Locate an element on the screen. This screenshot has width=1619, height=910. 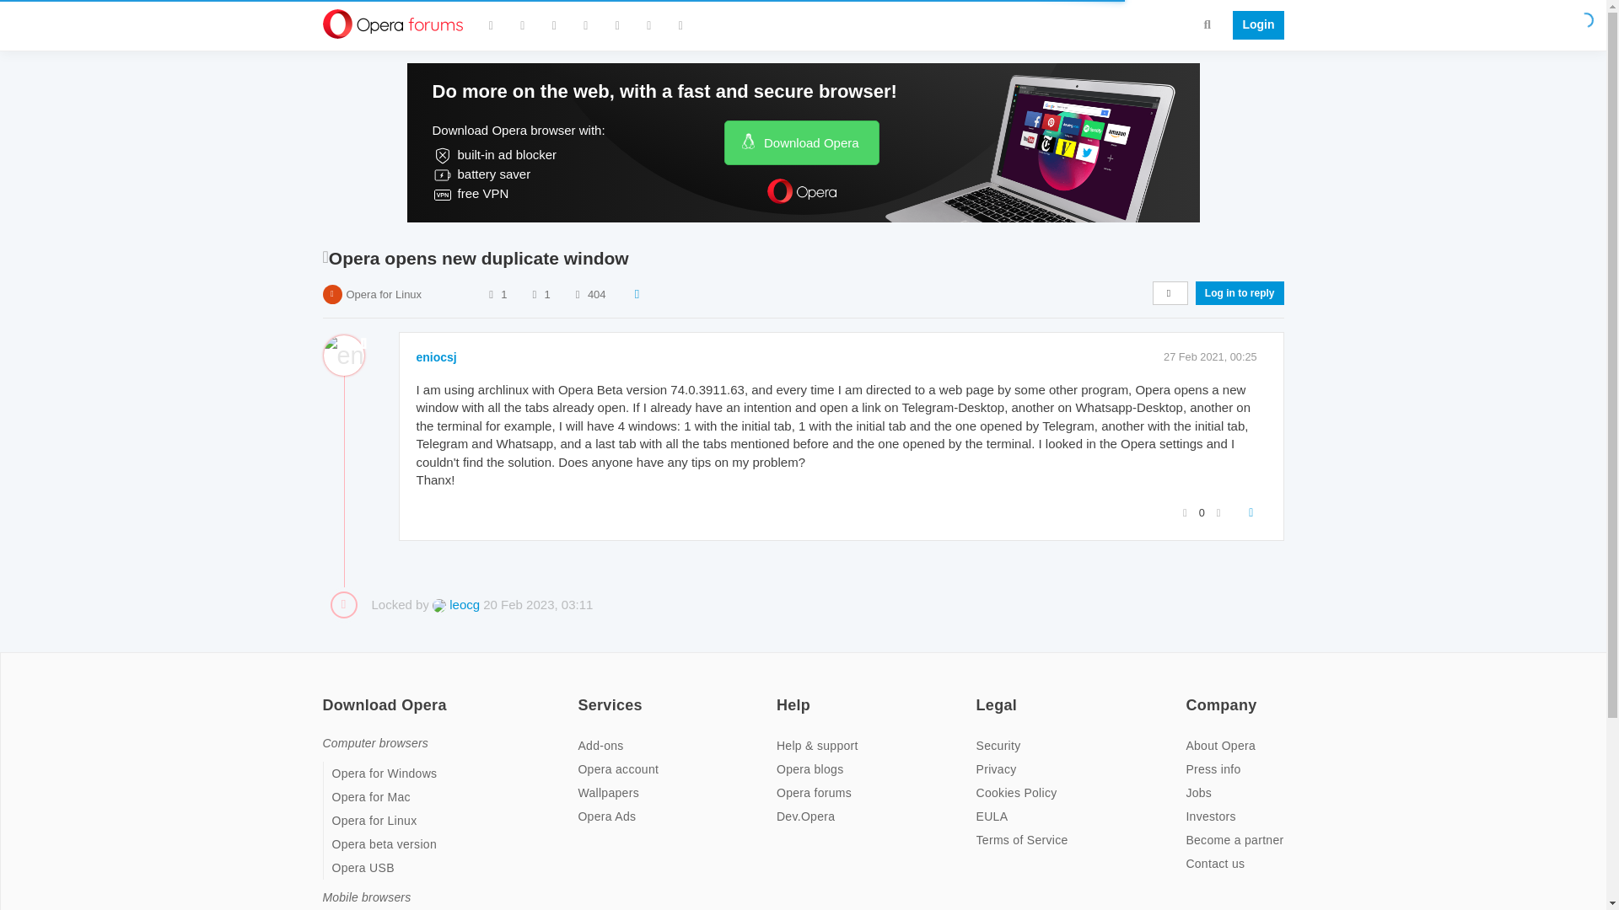
Posters is located at coordinates (491, 295).